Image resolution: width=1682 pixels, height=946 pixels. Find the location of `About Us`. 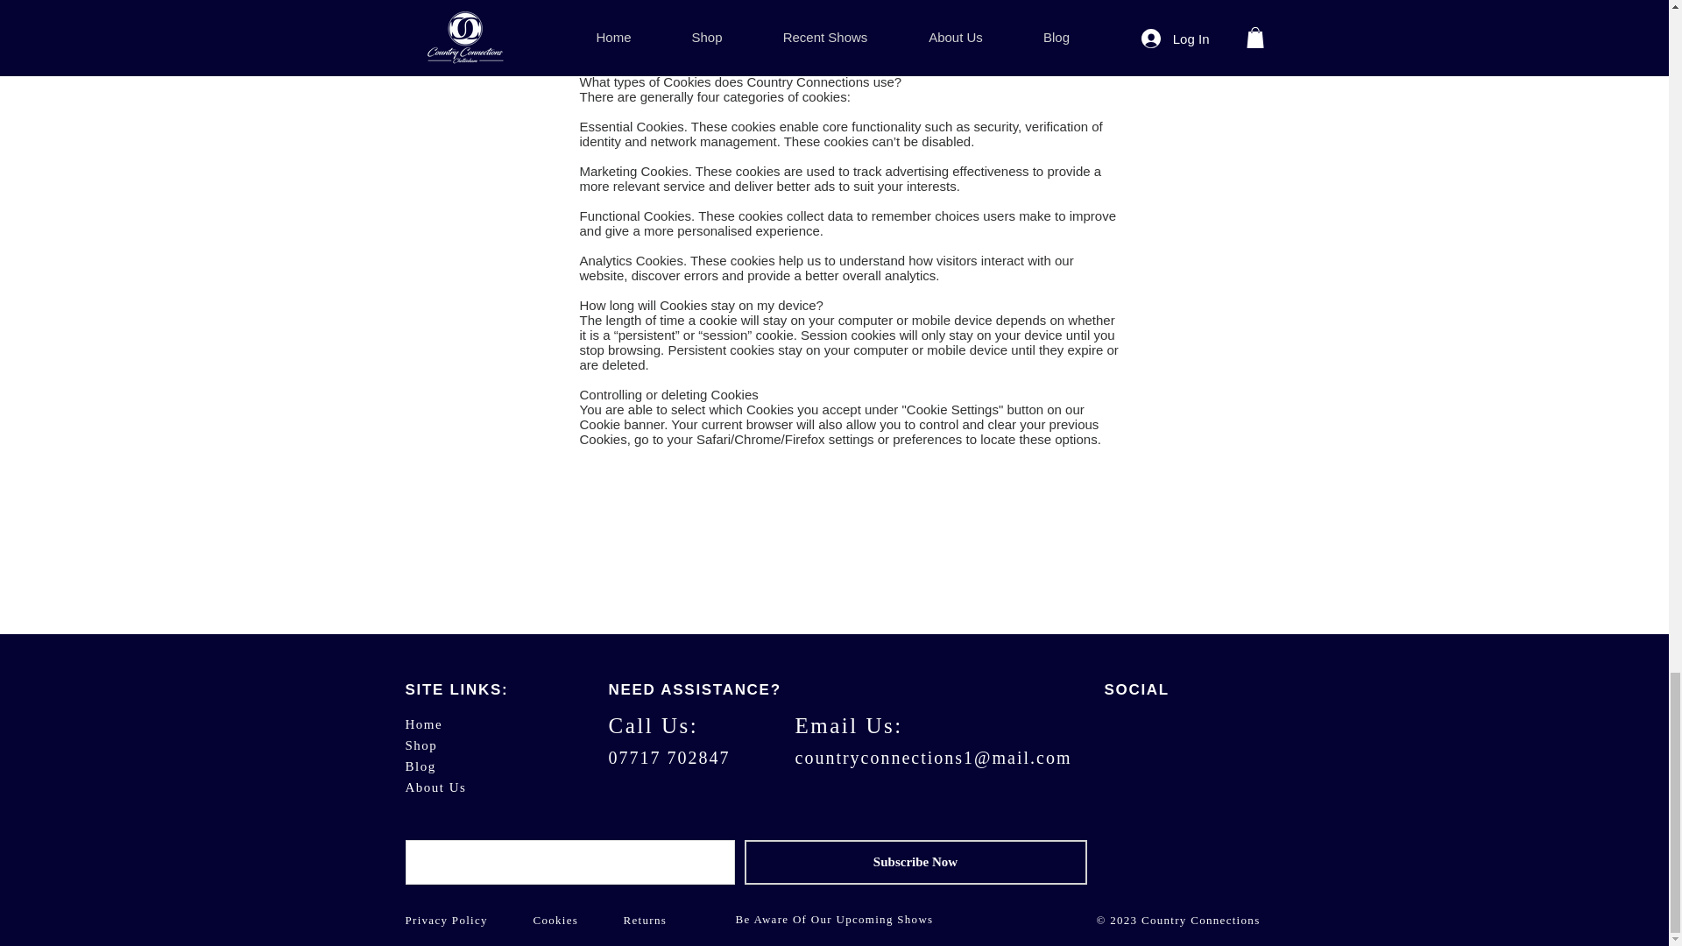

About Us is located at coordinates (435, 787).